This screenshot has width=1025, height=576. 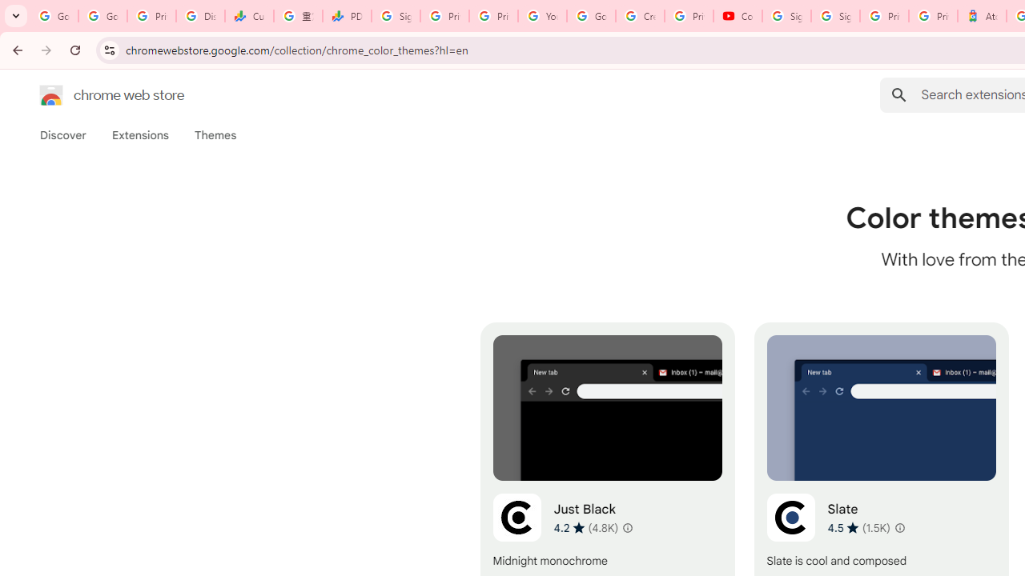 I want to click on PDD Holdings Inc - ADR (PDD) Price & News - Google Finance, so click(x=348, y=16).